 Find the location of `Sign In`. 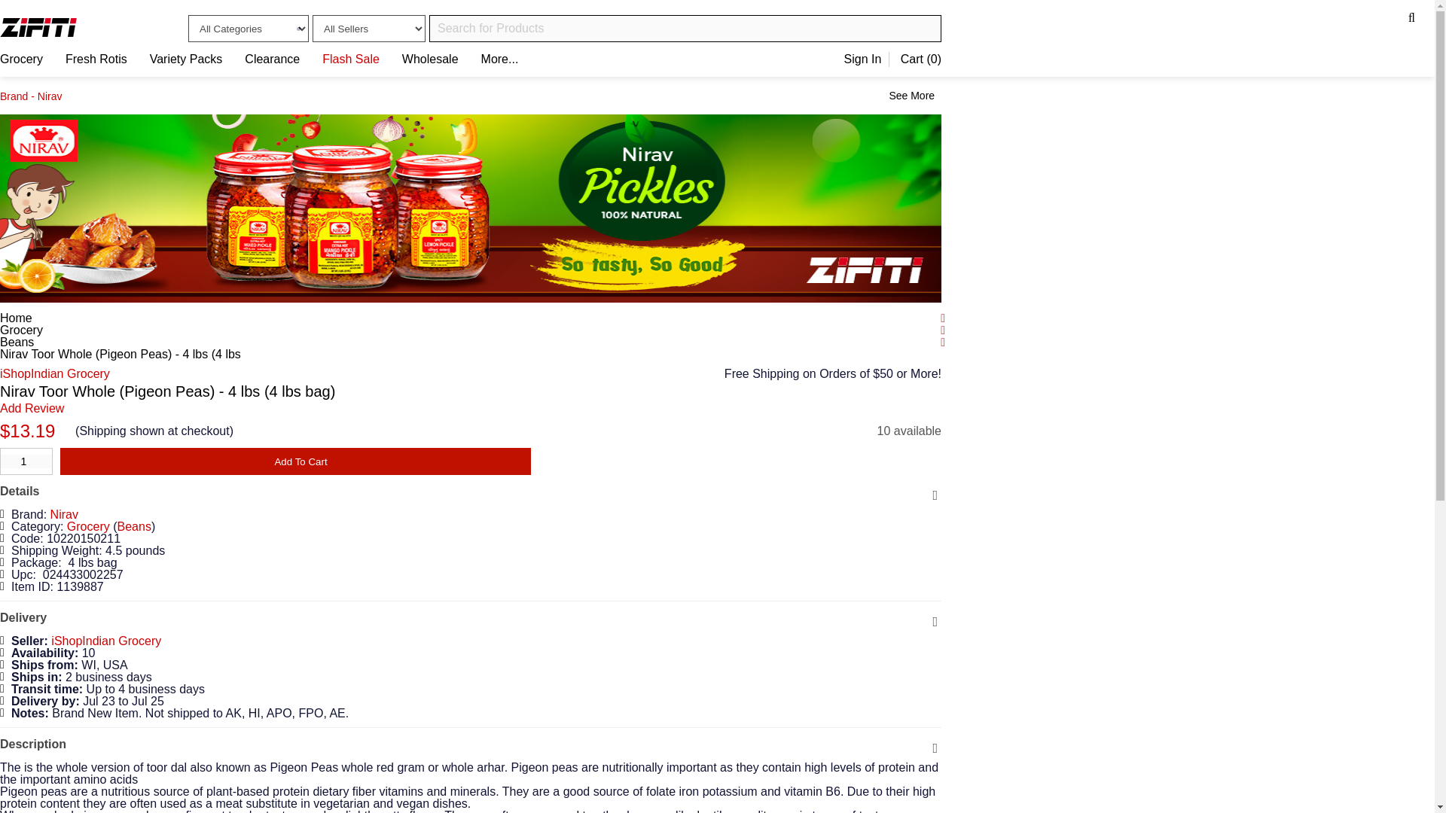

Sign In is located at coordinates (863, 59).